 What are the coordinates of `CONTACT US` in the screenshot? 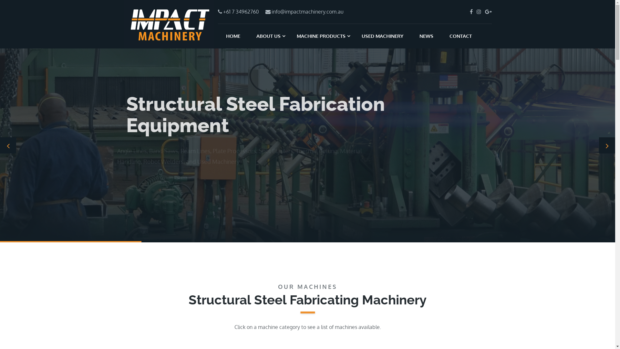 It's located at (199, 180).